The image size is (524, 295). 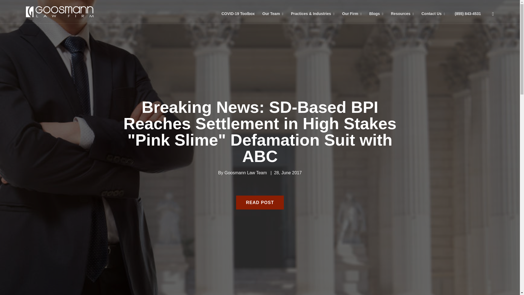 What do you see at coordinates (273, 11) in the screenshot?
I see `Our Team` at bounding box center [273, 11].